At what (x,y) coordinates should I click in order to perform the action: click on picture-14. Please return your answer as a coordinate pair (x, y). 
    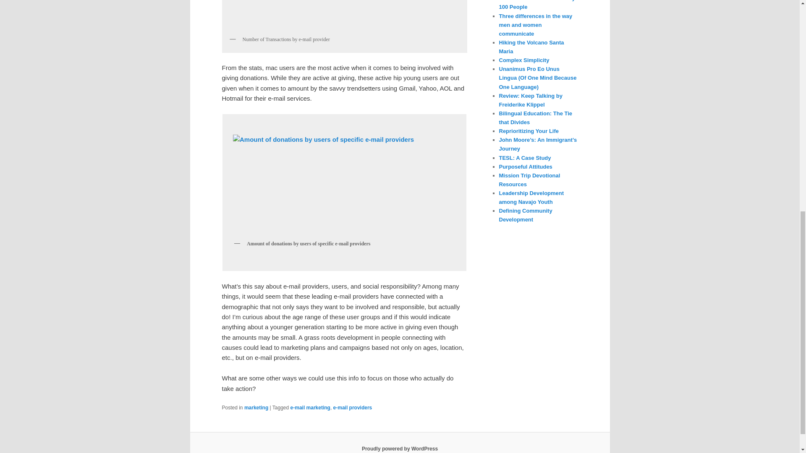
    Looking at the image, I should click on (344, 184).